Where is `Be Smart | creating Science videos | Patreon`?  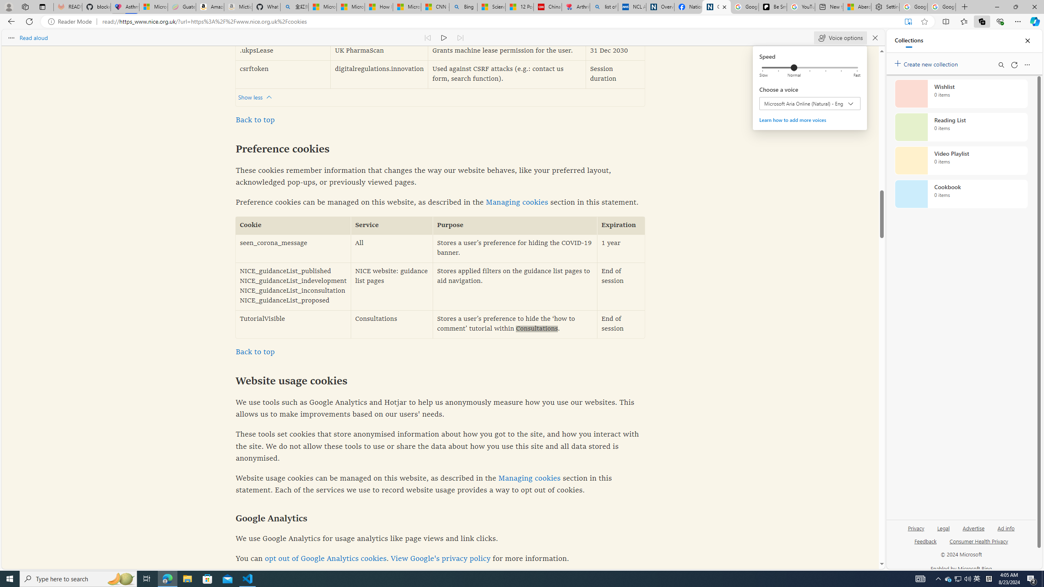
Be Smart | creating Science videos | Patreon is located at coordinates (772, 7).